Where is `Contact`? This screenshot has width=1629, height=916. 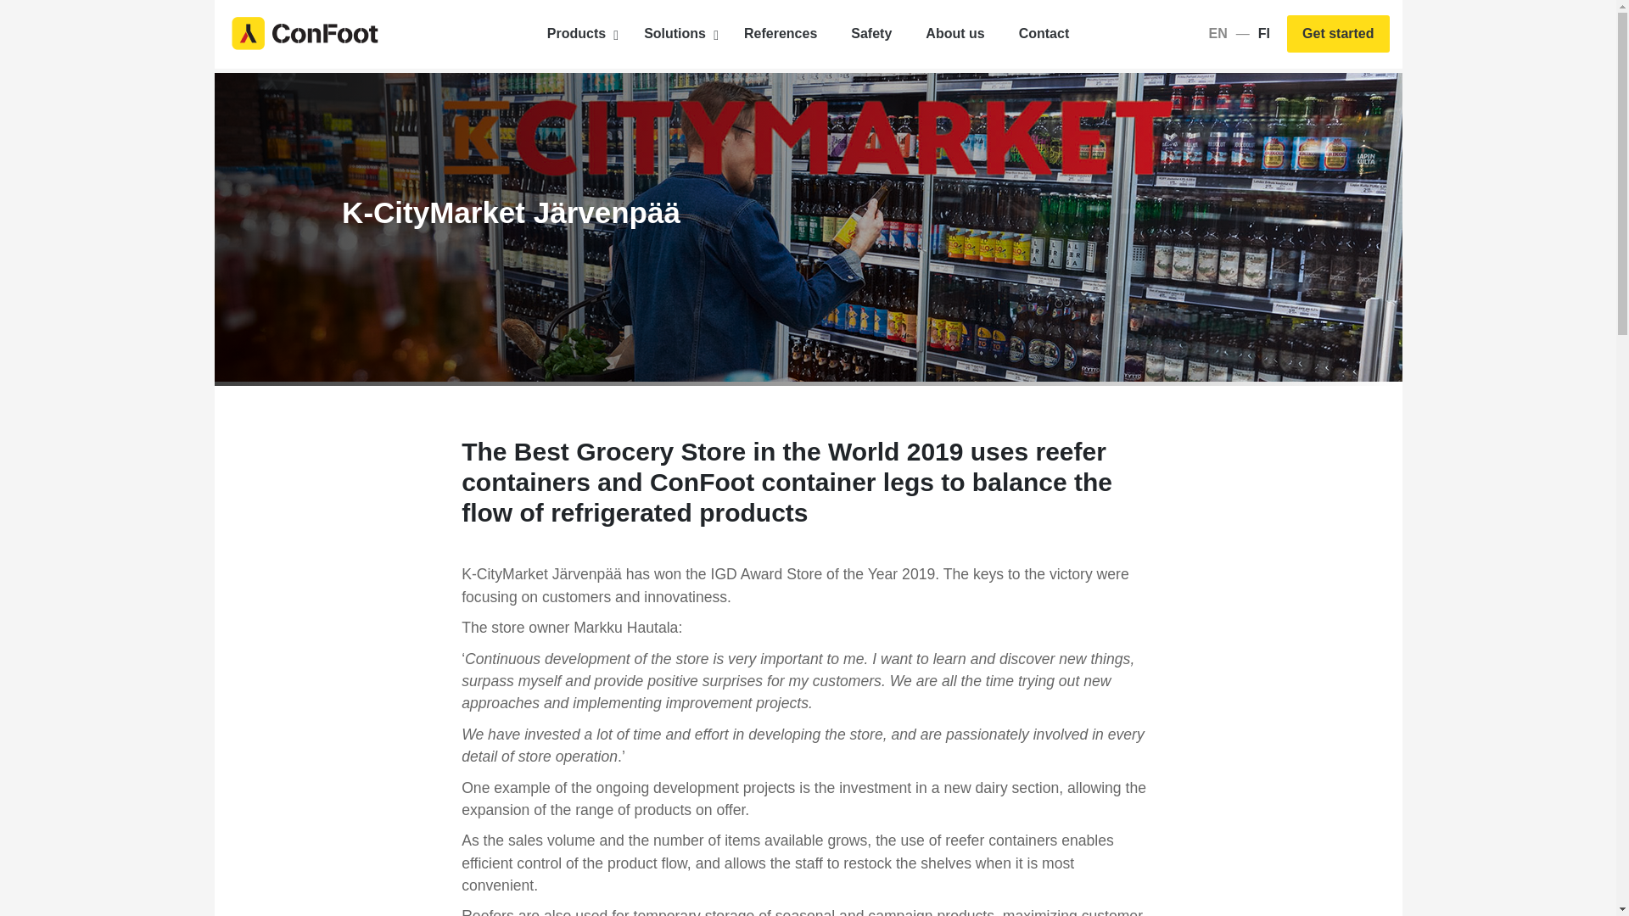
Contact is located at coordinates (871, 34).